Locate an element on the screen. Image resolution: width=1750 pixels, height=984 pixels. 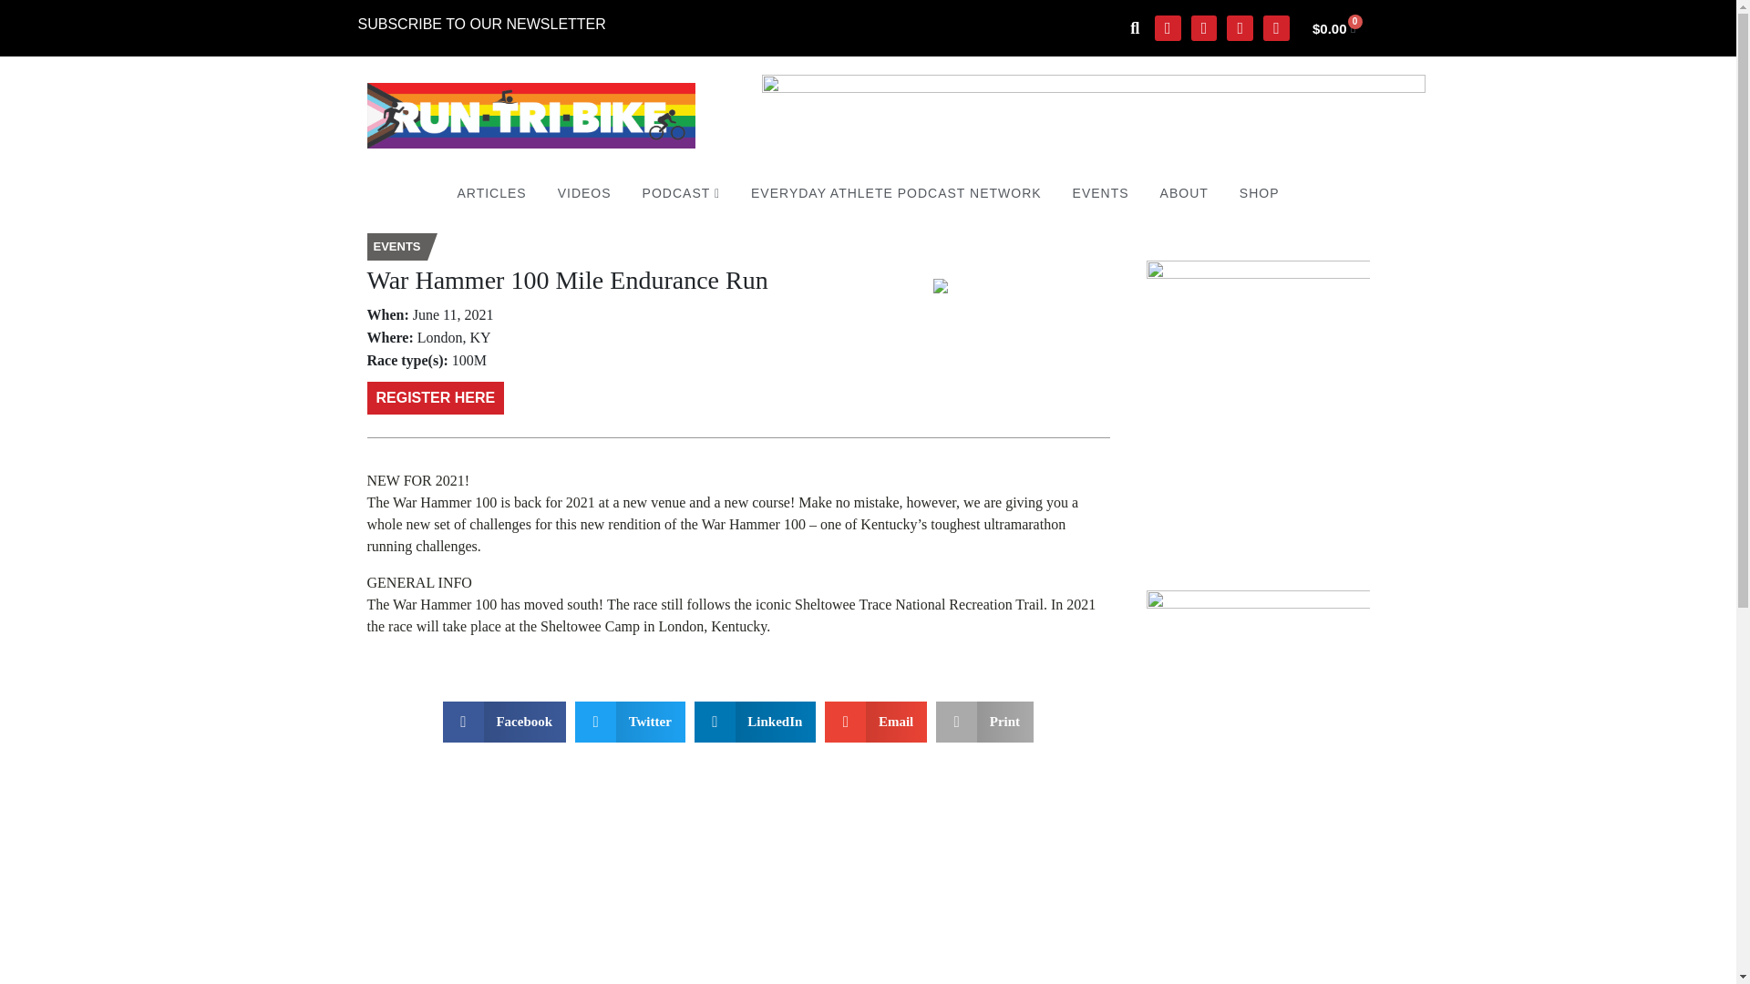
SUBSCRIBE TO OUR NEWSLETTER is located at coordinates (481, 24).